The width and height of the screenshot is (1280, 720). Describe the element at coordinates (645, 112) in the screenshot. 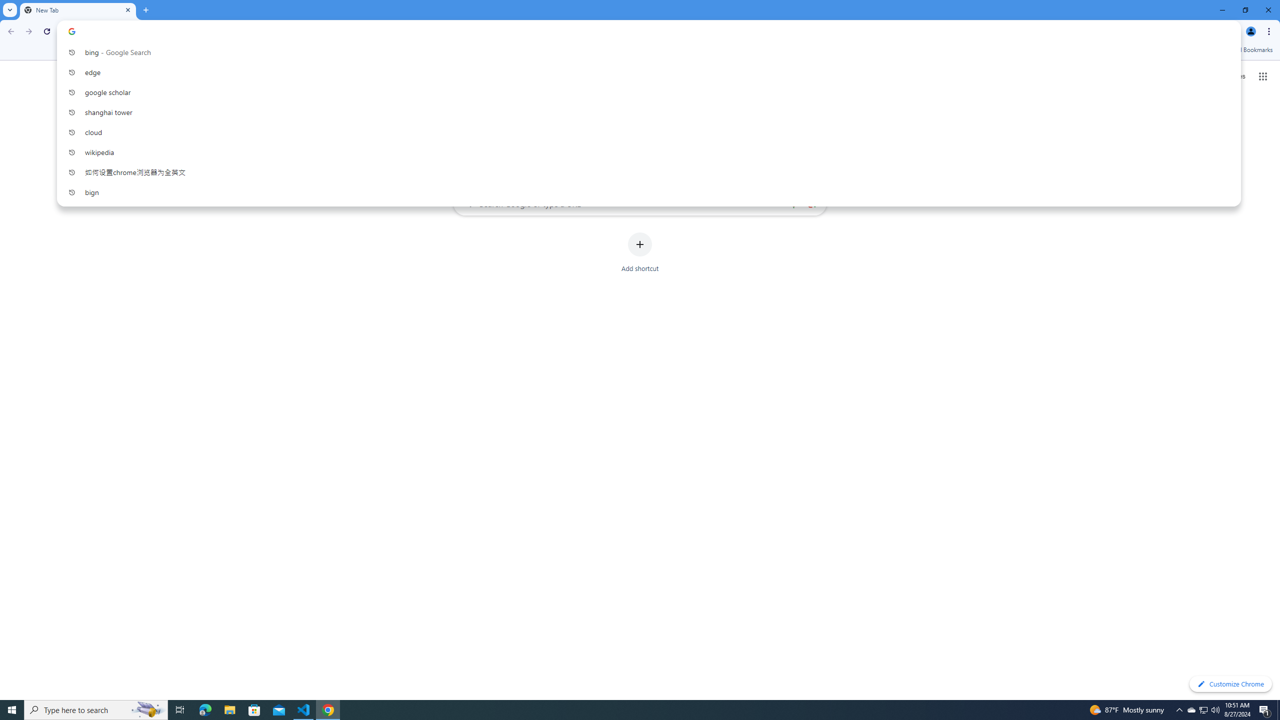

I see `shanghai tower search from history` at that location.